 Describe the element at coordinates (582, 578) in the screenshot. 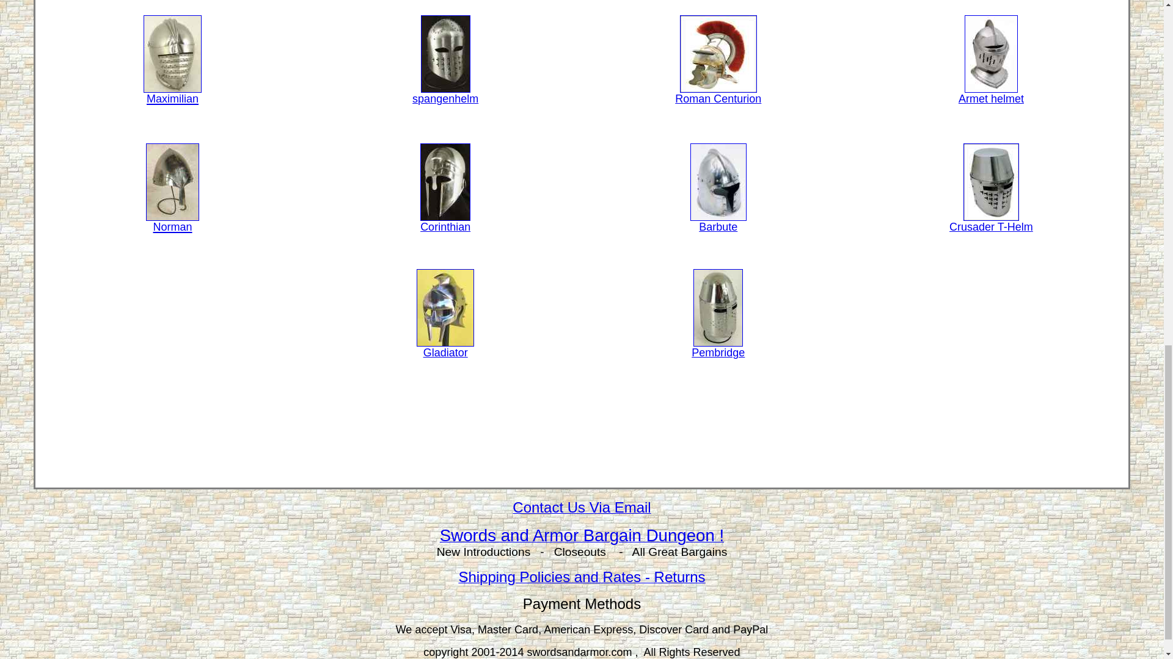

I see `Shipping Policies and Rates - Returns` at that location.